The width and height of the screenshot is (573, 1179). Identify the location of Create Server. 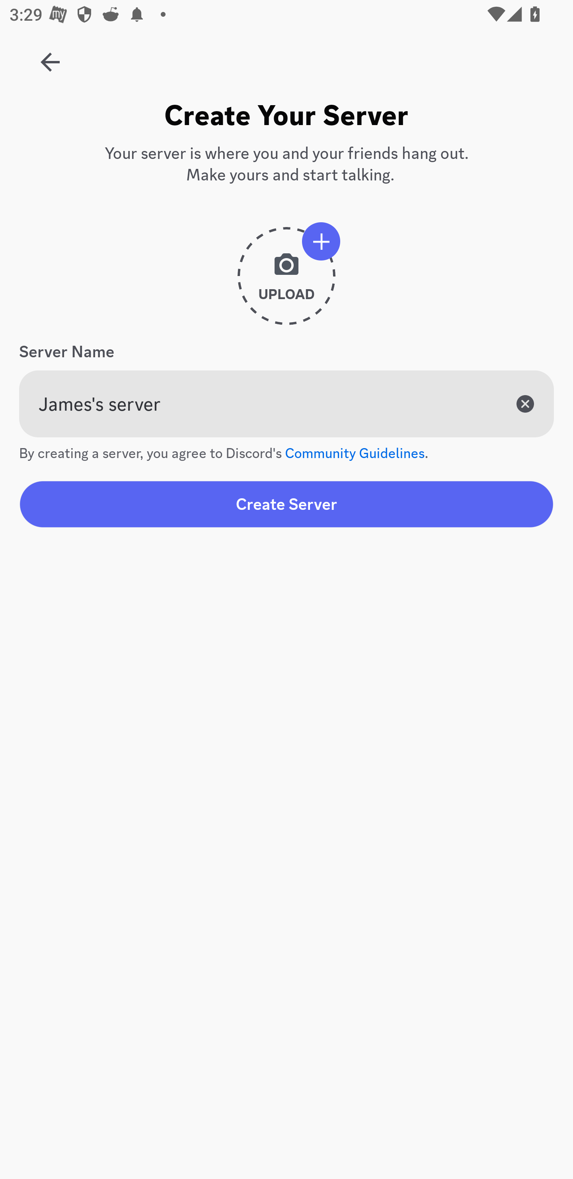
(286, 504).